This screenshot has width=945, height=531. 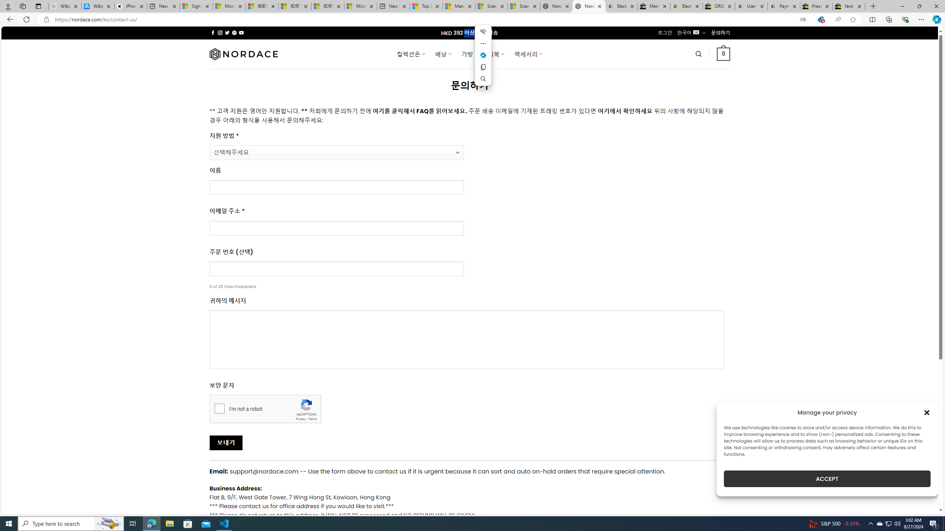 I want to click on Top Stories - MSN, so click(x=426, y=6).